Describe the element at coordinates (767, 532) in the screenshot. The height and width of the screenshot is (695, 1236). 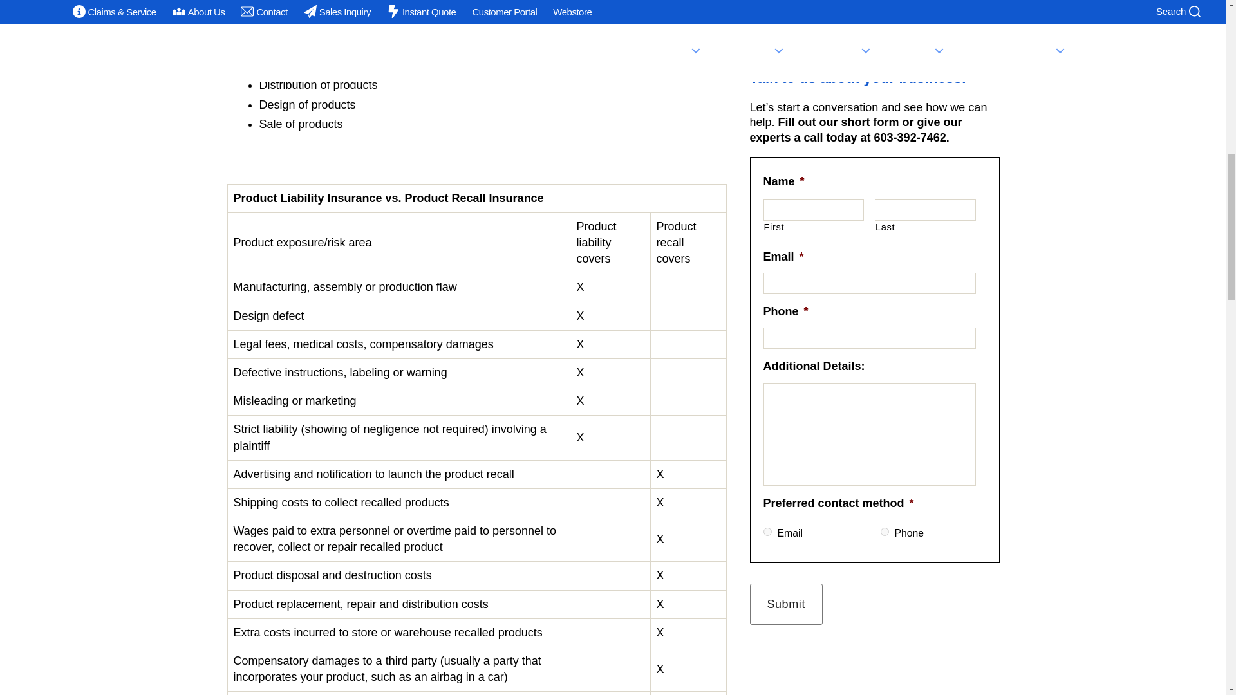
I see `Email` at that location.